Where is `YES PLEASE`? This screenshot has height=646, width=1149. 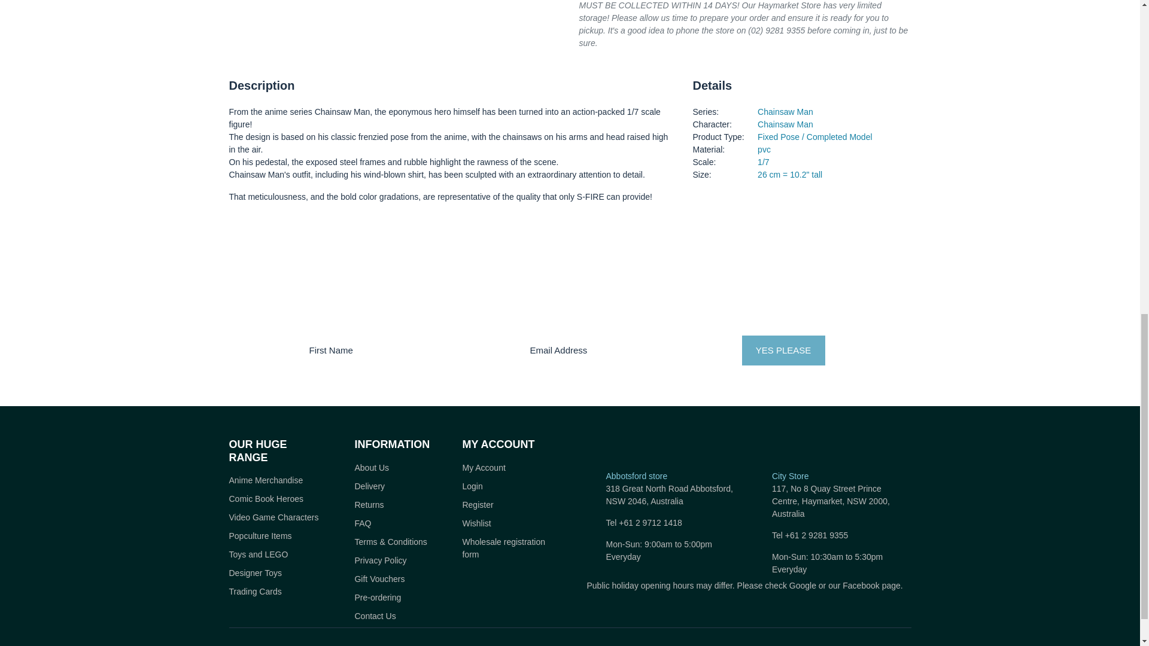
YES PLEASE is located at coordinates (783, 351).